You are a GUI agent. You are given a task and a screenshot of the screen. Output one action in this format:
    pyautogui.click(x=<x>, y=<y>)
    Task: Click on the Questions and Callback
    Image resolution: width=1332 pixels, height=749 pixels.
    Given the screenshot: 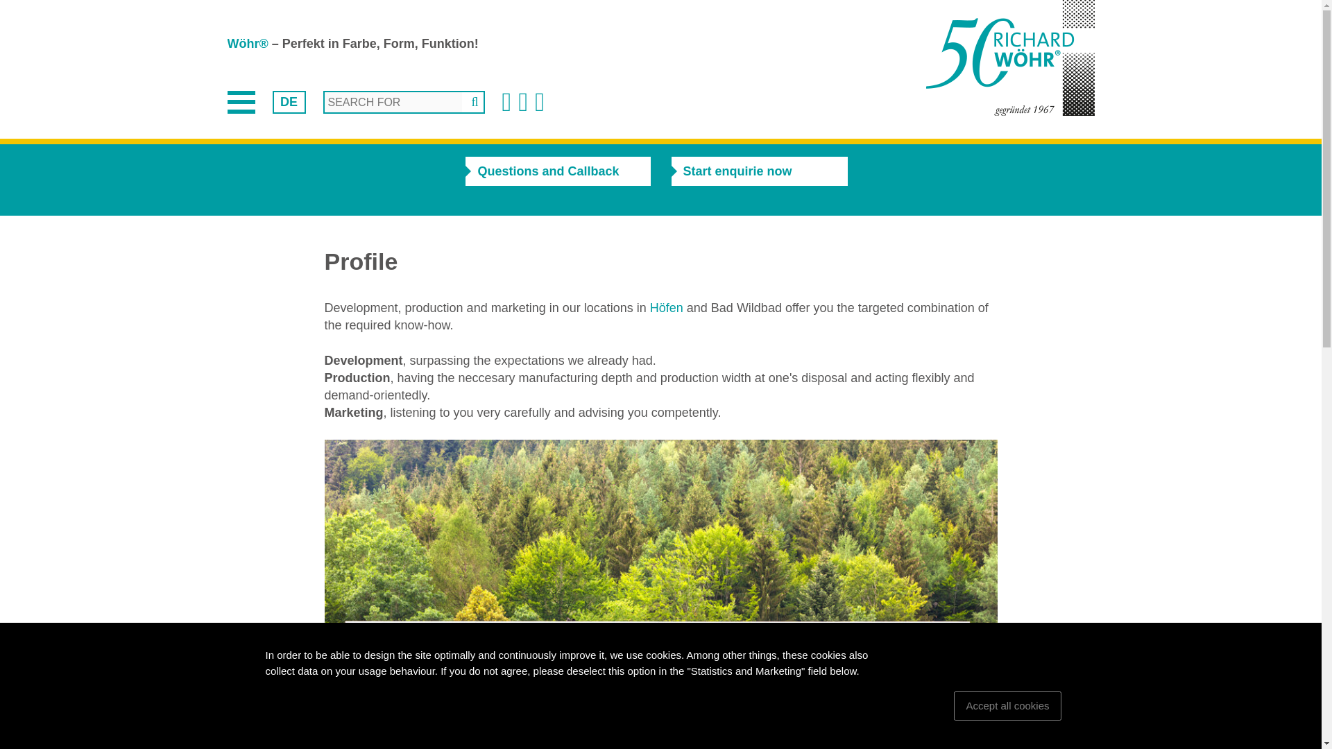 What is the action you would take?
    pyautogui.click(x=557, y=171)
    